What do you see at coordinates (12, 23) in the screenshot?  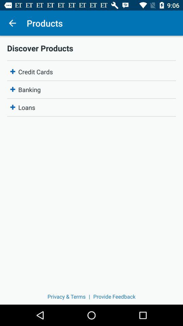 I see `open item next to the products app` at bounding box center [12, 23].